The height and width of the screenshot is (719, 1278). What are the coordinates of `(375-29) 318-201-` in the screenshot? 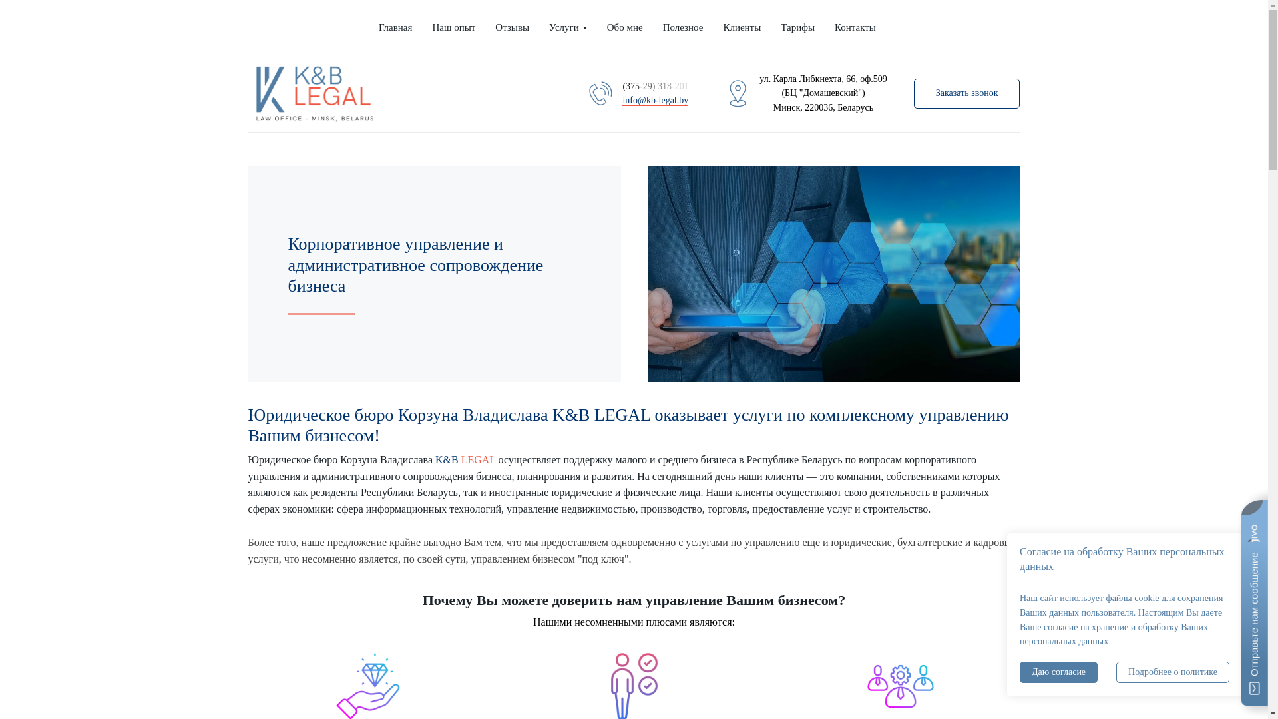 It's located at (659, 87).